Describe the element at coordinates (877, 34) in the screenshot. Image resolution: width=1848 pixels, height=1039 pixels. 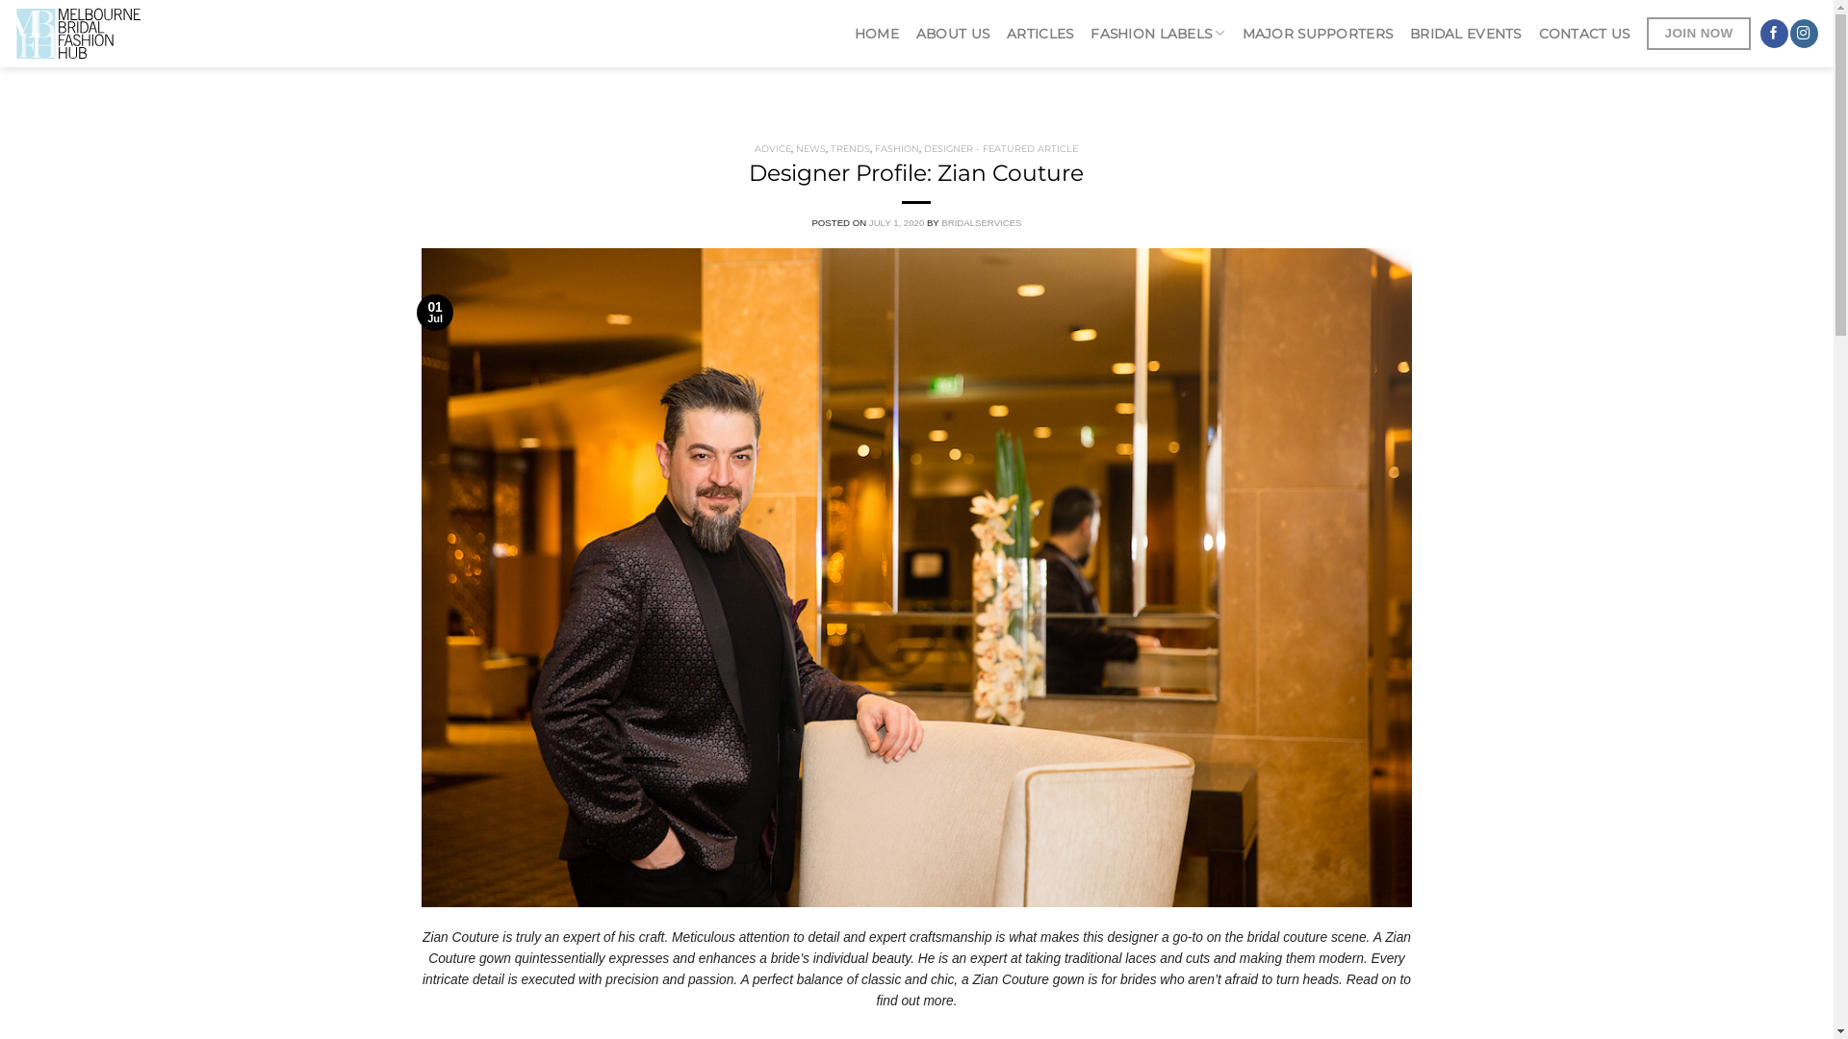
I see `HOME` at that location.